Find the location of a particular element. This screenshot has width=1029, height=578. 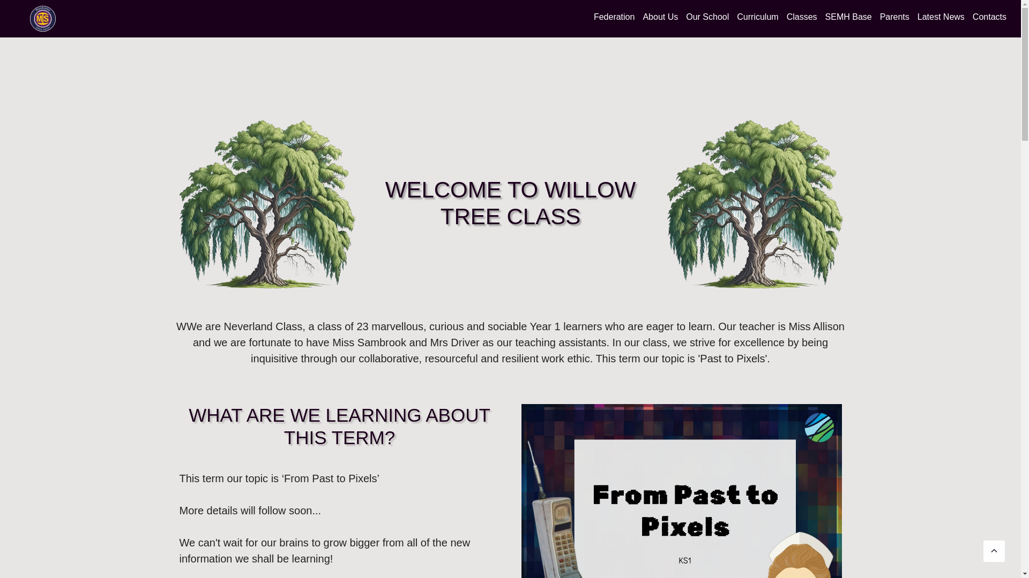

Our School is located at coordinates (707, 17).